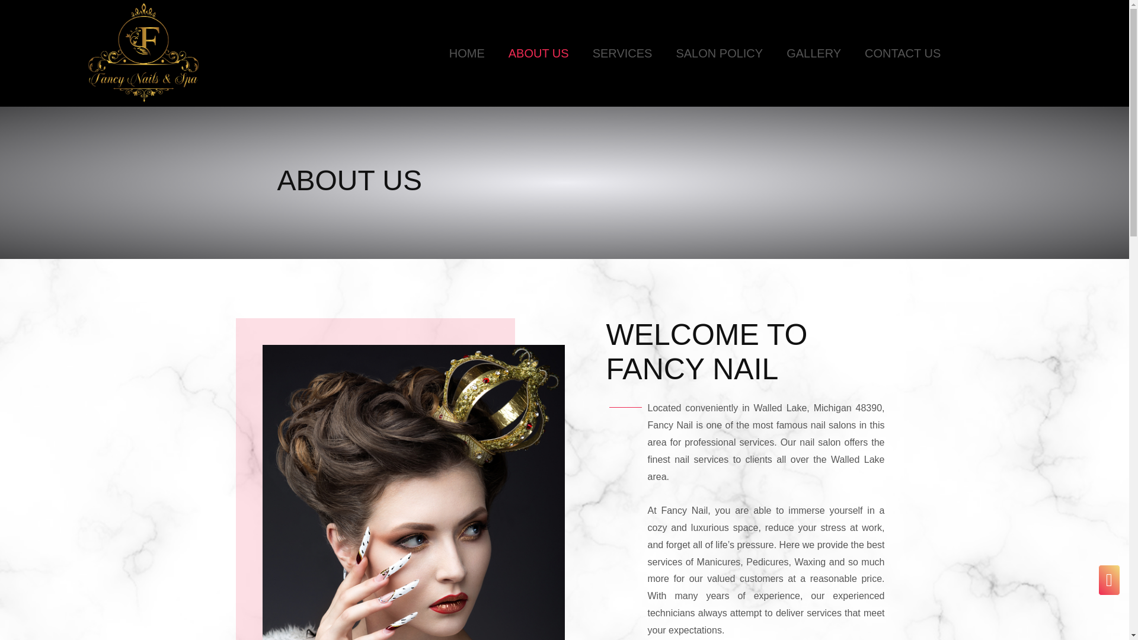 This screenshot has height=640, width=1138. Describe the element at coordinates (719, 53) in the screenshot. I see `SALON POLICY` at that location.